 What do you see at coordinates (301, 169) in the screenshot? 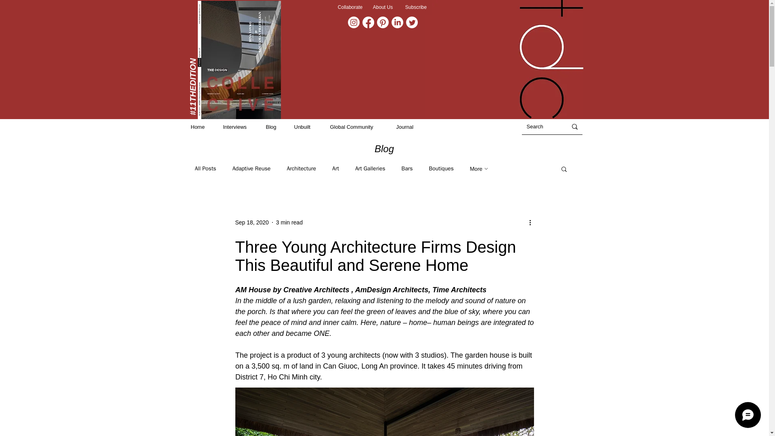
I see `Architecture` at bounding box center [301, 169].